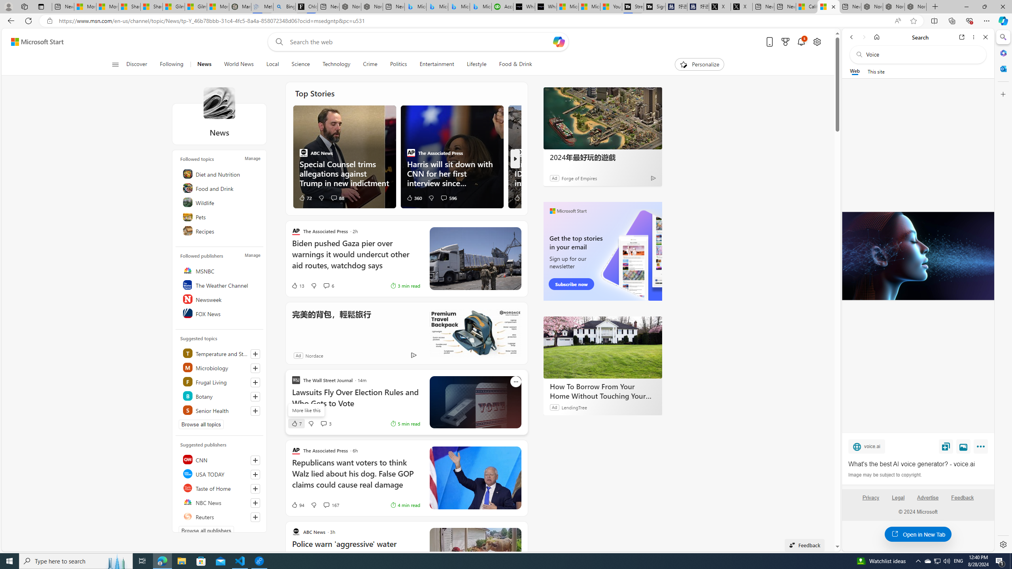  Describe the element at coordinates (893, 7) in the screenshot. I see `Nordace Siena Pro 15 Backpack` at that location.